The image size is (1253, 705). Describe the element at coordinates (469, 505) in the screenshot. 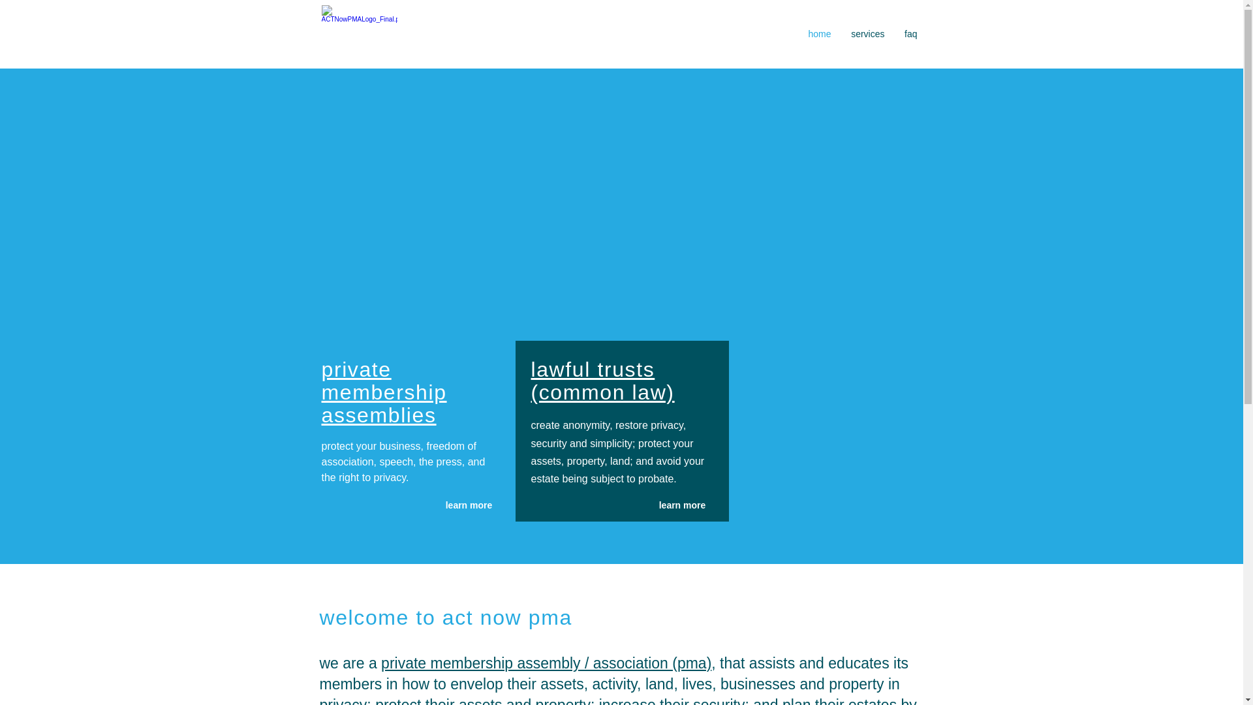

I see `learn more` at that location.